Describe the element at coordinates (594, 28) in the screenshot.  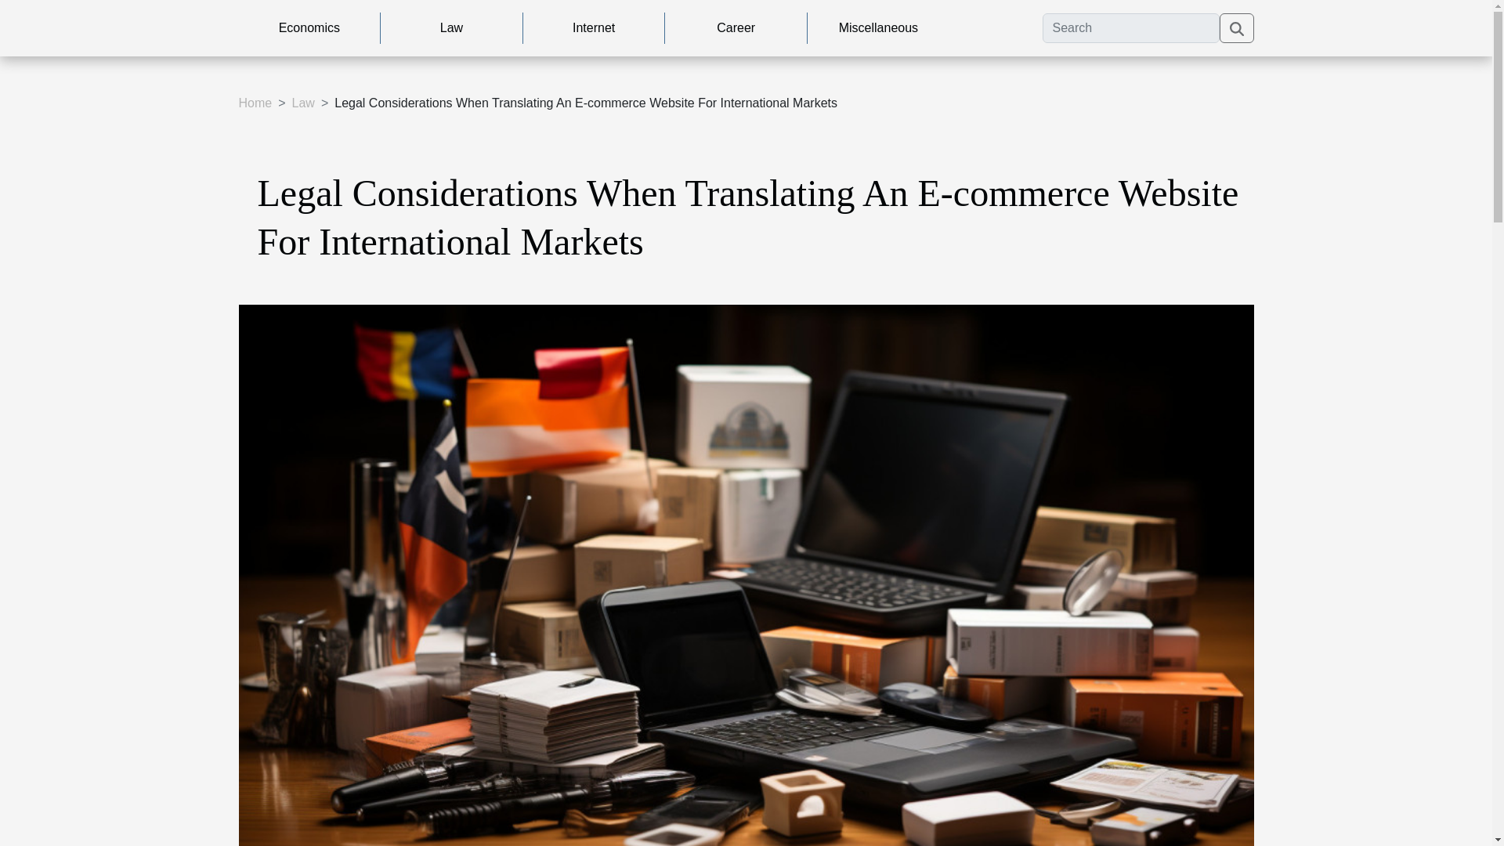
I see `Internet` at that location.